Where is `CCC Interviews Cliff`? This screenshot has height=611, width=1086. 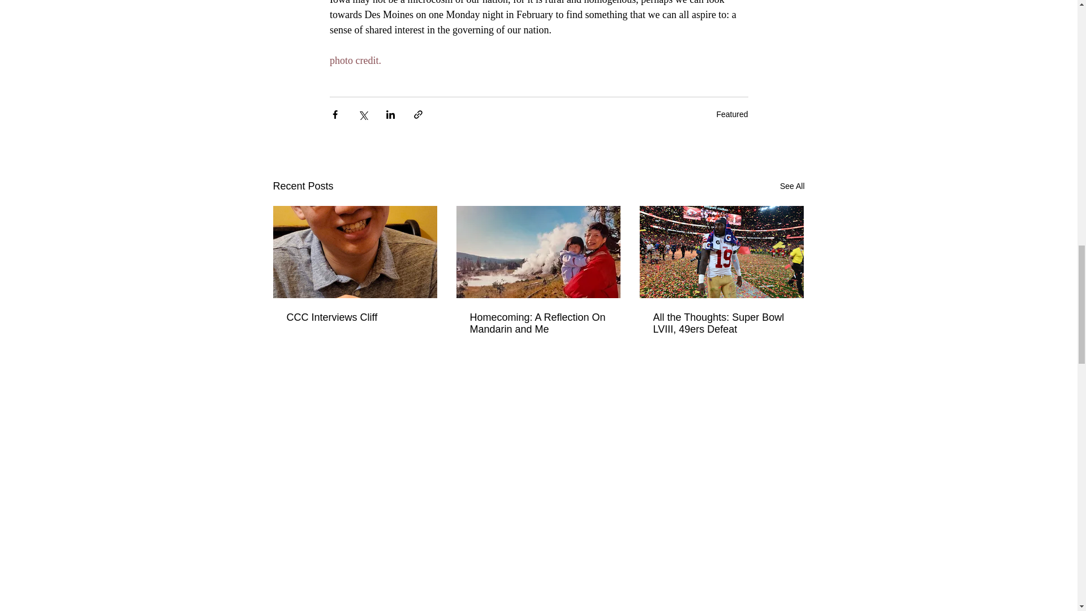
CCC Interviews Cliff is located at coordinates (355, 317).